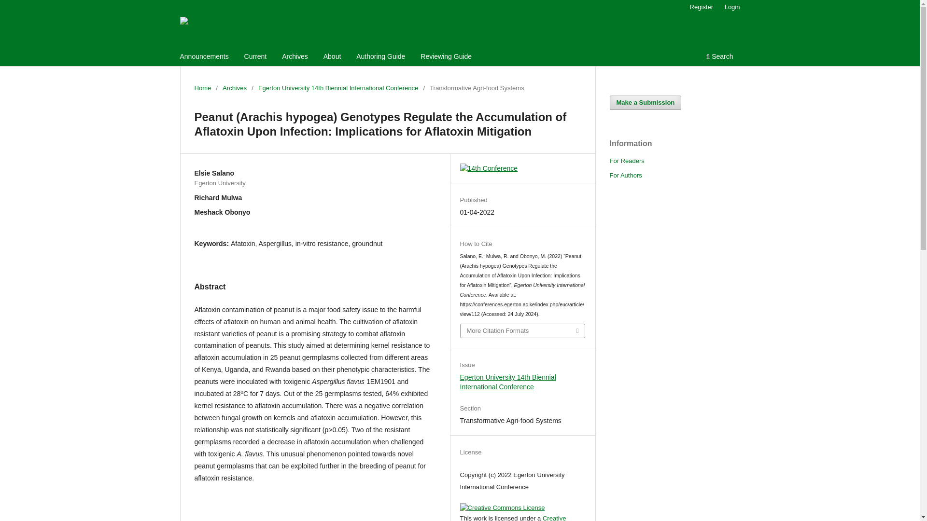 This screenshot has height=521, width=927. What do you see at coordinates (205, 57) in the screenshot?
I see `Announcements` at bounding box center [205, 57].